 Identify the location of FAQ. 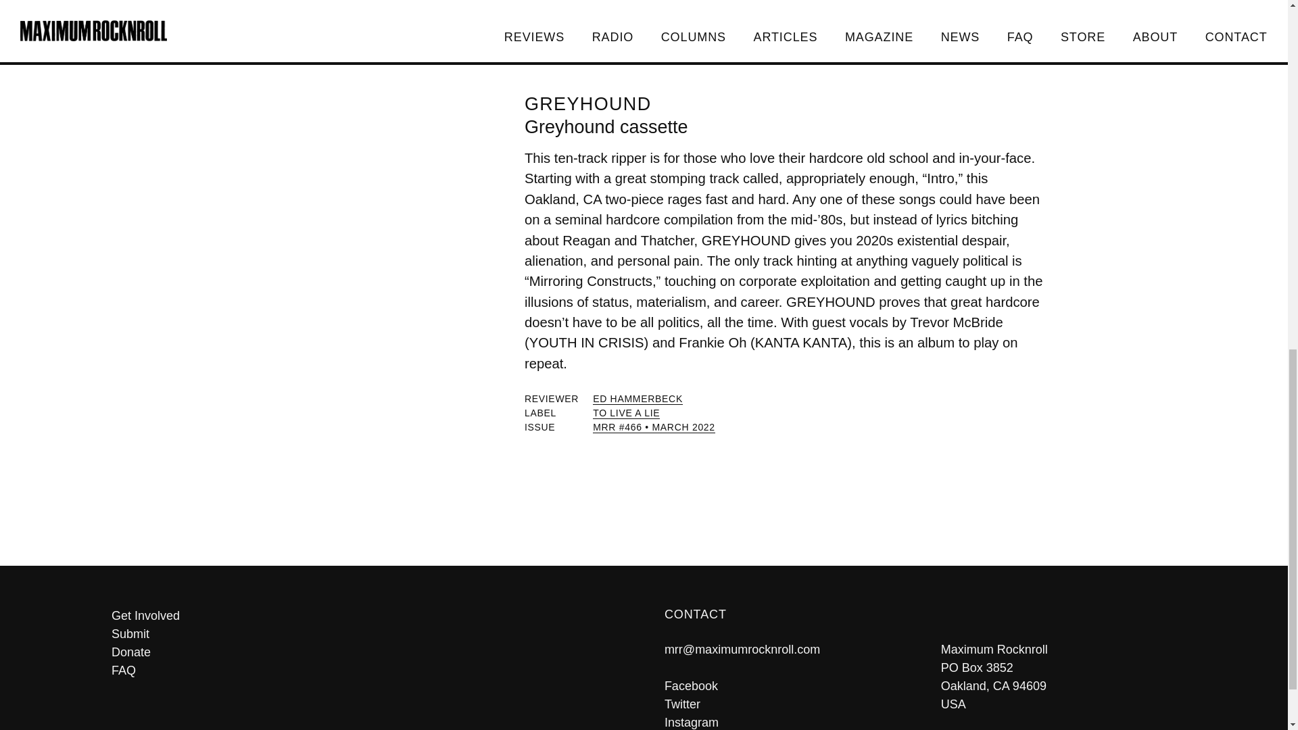
(367, 671).